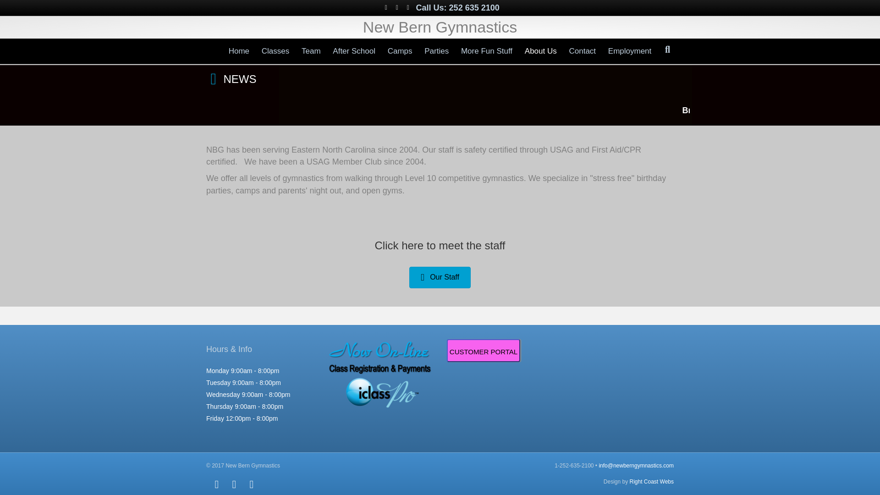  I want to click on Camps, so click(400, 51).